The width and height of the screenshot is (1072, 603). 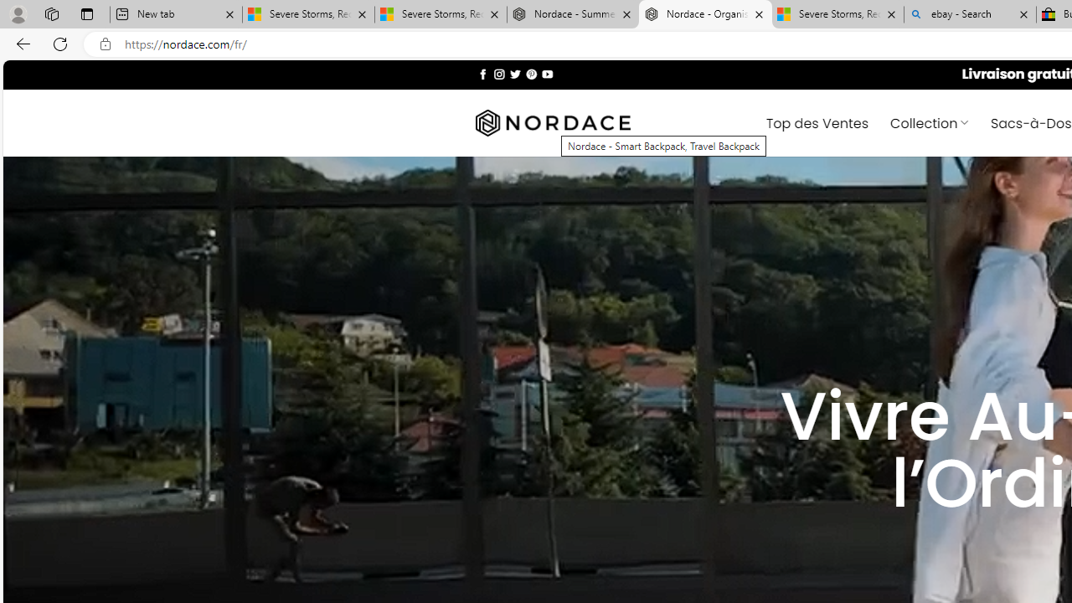 What do you see at coordinates (547, 74) in the screenshot?
I see `Nous suivre sur Youtube` at bounding box center [547, 74].